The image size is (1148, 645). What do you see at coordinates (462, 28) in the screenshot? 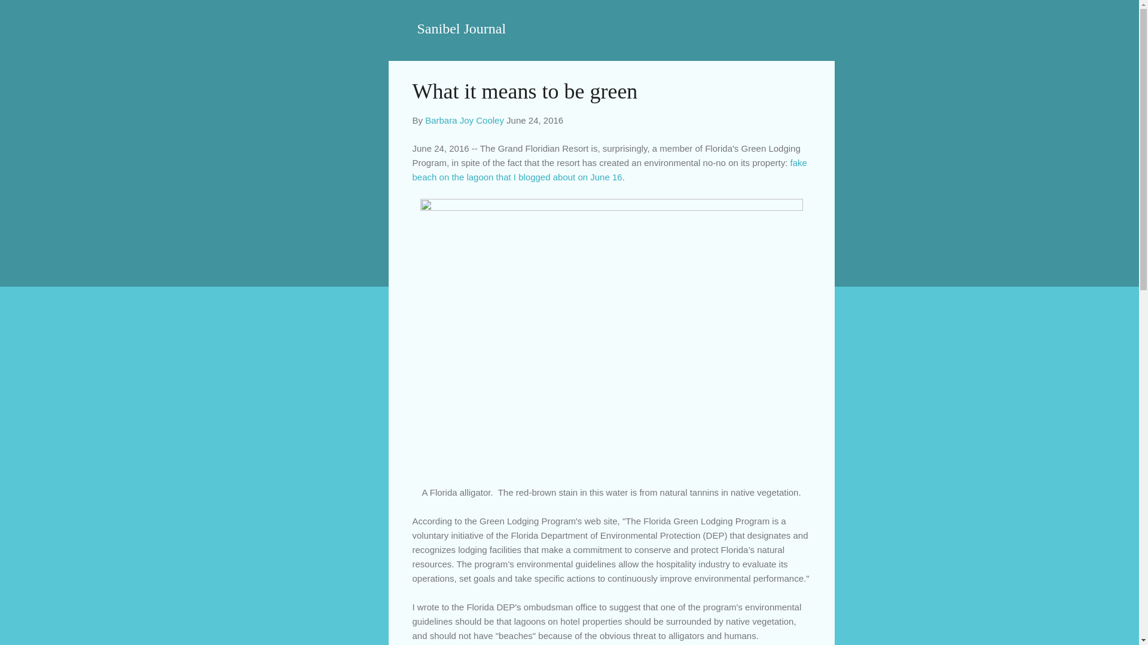
I see `Sanibel Journal` at bounding box center [462, 28].